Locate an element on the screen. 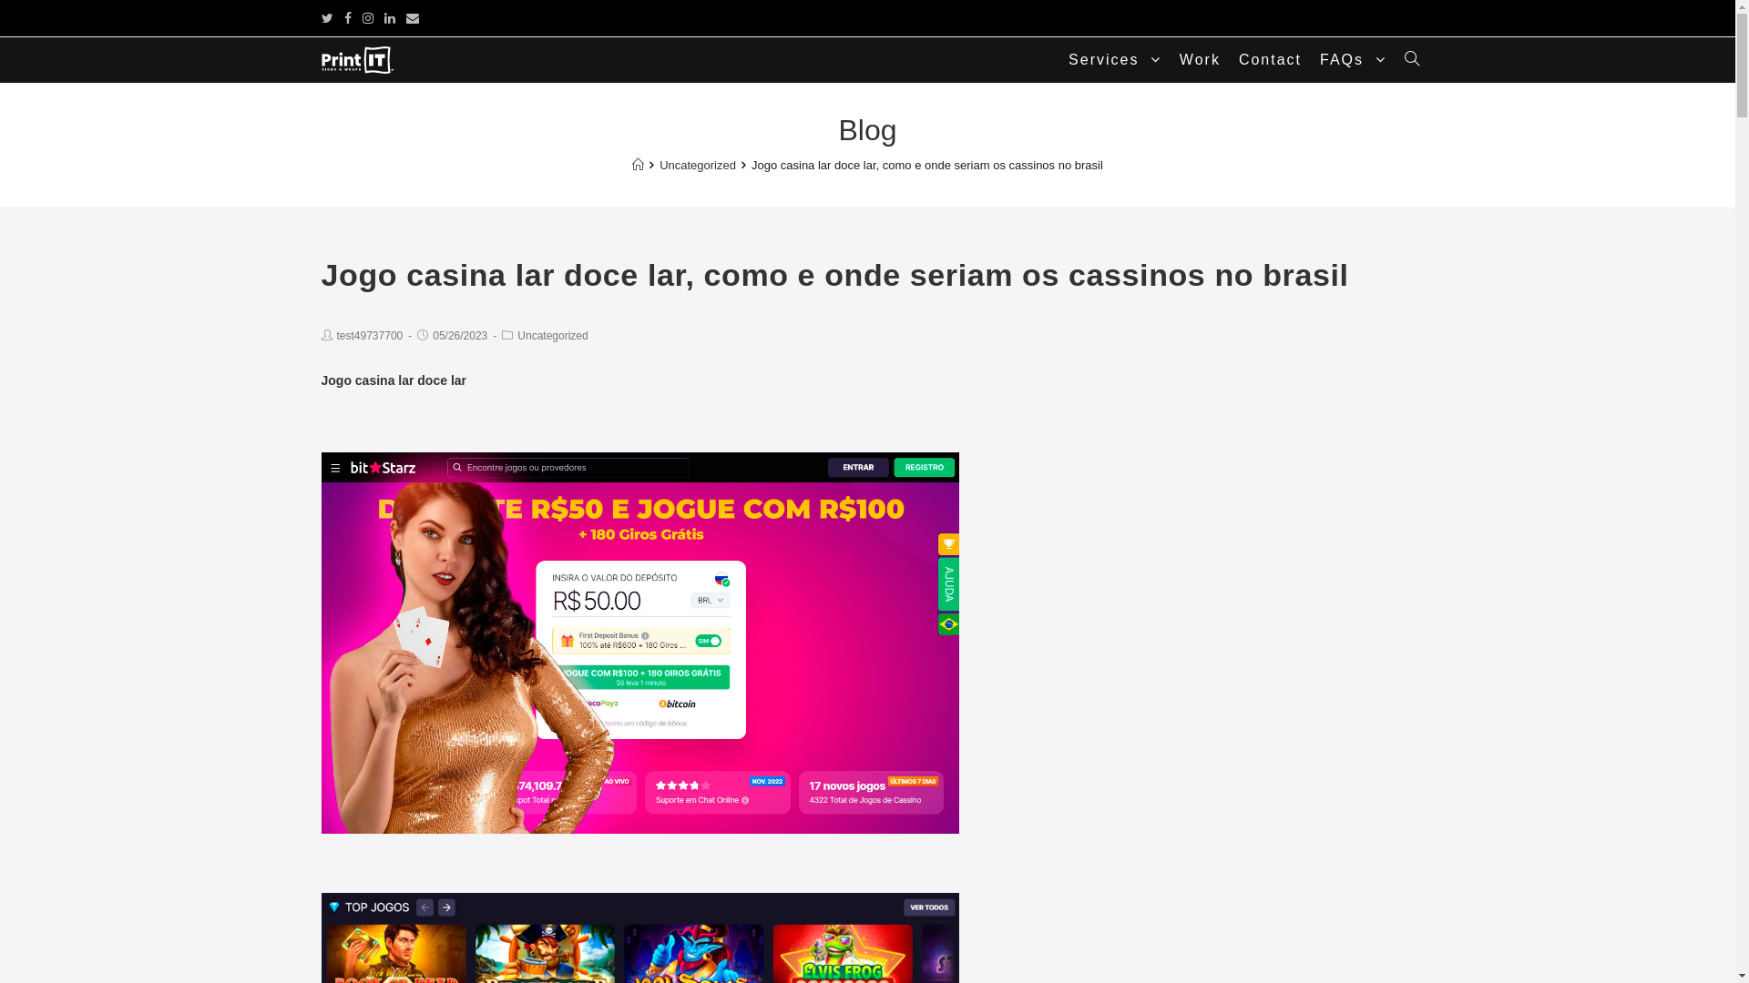 The width and height of the screenshot is (1749, 983). Edge Control Labels is located at coordinates (1006, 918).